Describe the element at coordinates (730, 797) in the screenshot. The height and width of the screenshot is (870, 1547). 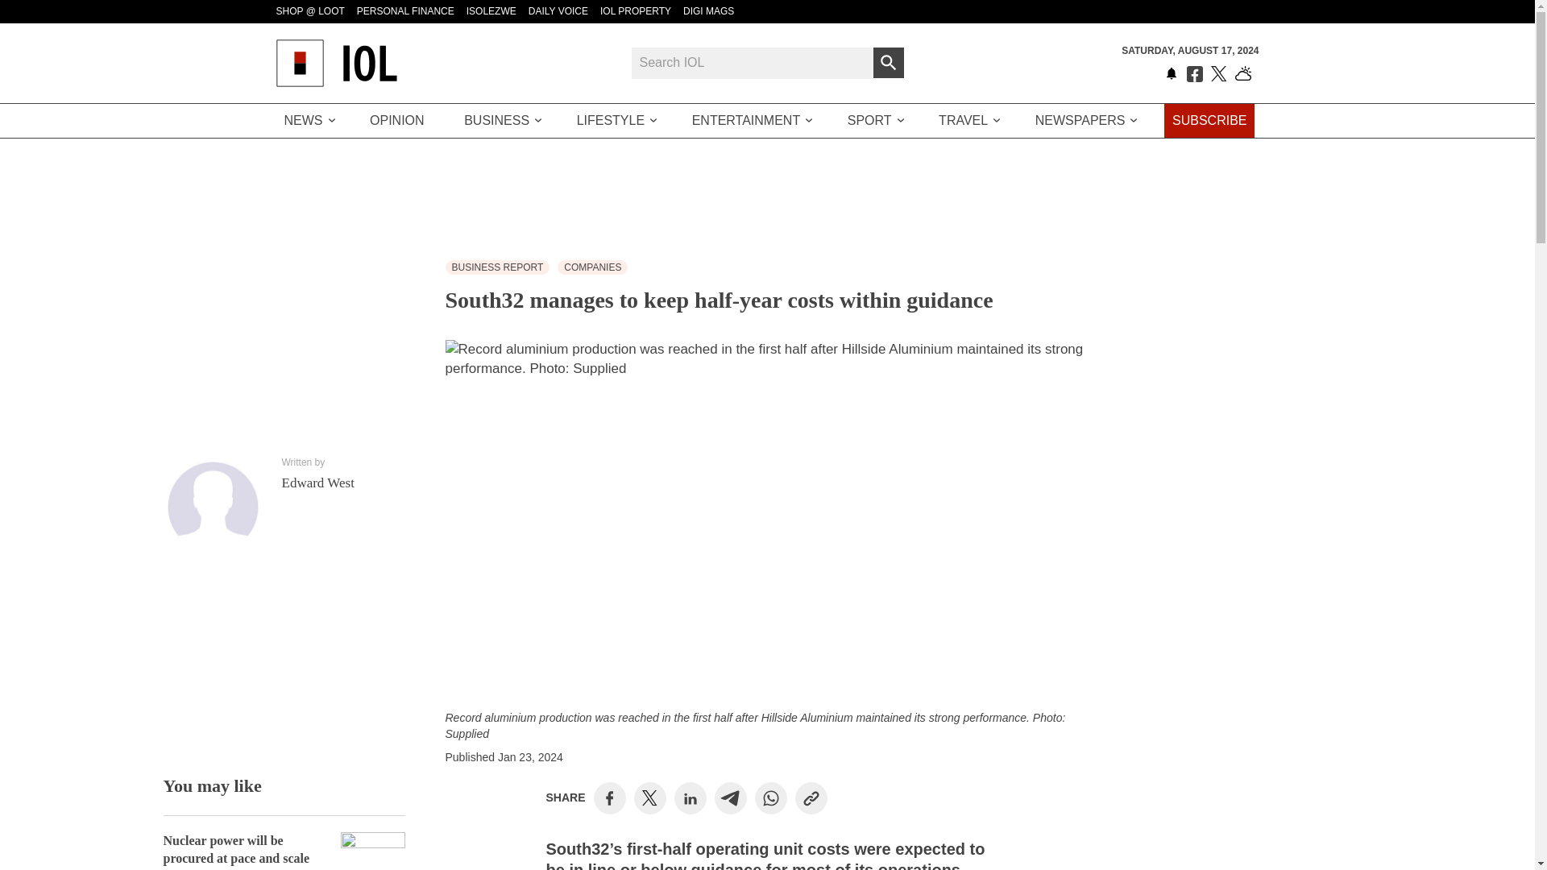
I see `Share on Telegram` at that location.